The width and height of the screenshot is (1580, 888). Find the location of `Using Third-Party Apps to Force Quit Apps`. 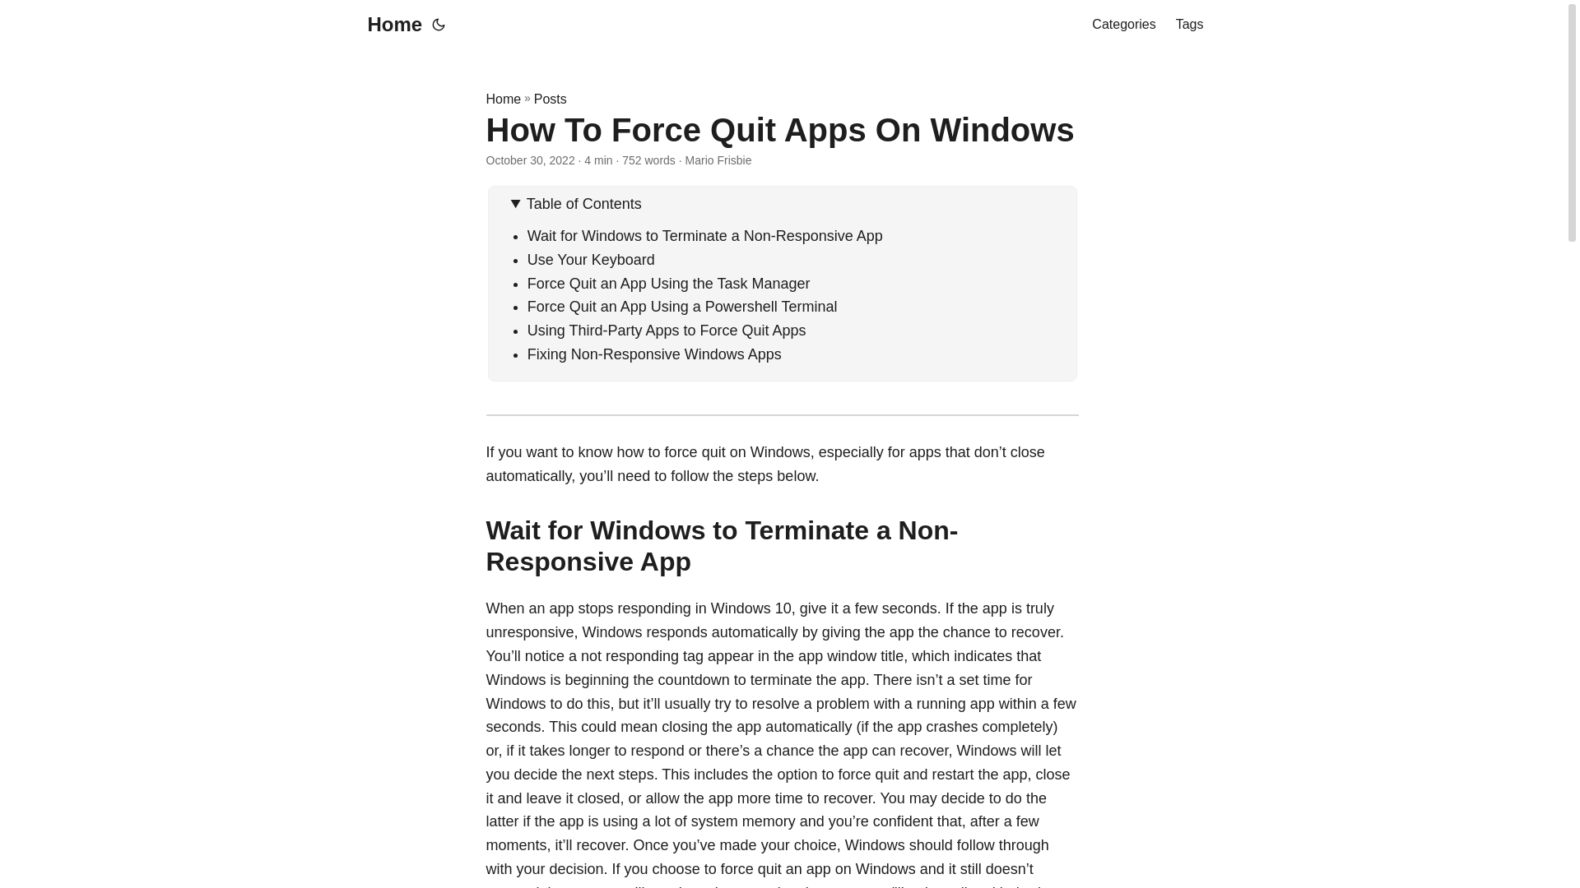

Using Third-Party Apps to Force Quit Apps is located at coordinates (667, 331).